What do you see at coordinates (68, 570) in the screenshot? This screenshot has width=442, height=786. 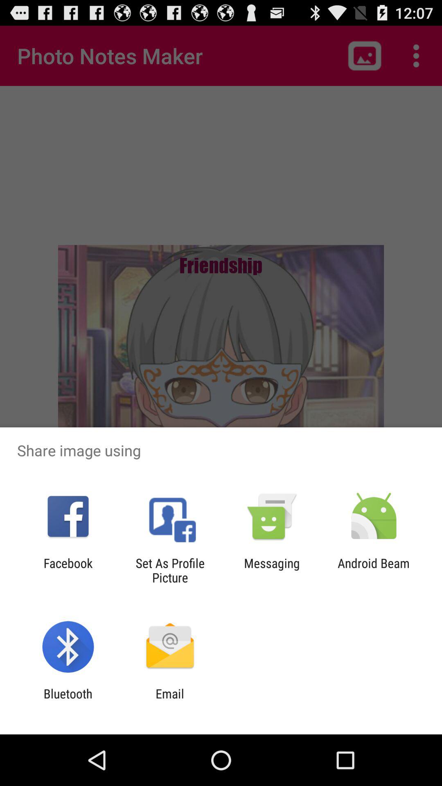 I see `turn off the app to the left of the set as profile item` at bounding box center [68, 570].